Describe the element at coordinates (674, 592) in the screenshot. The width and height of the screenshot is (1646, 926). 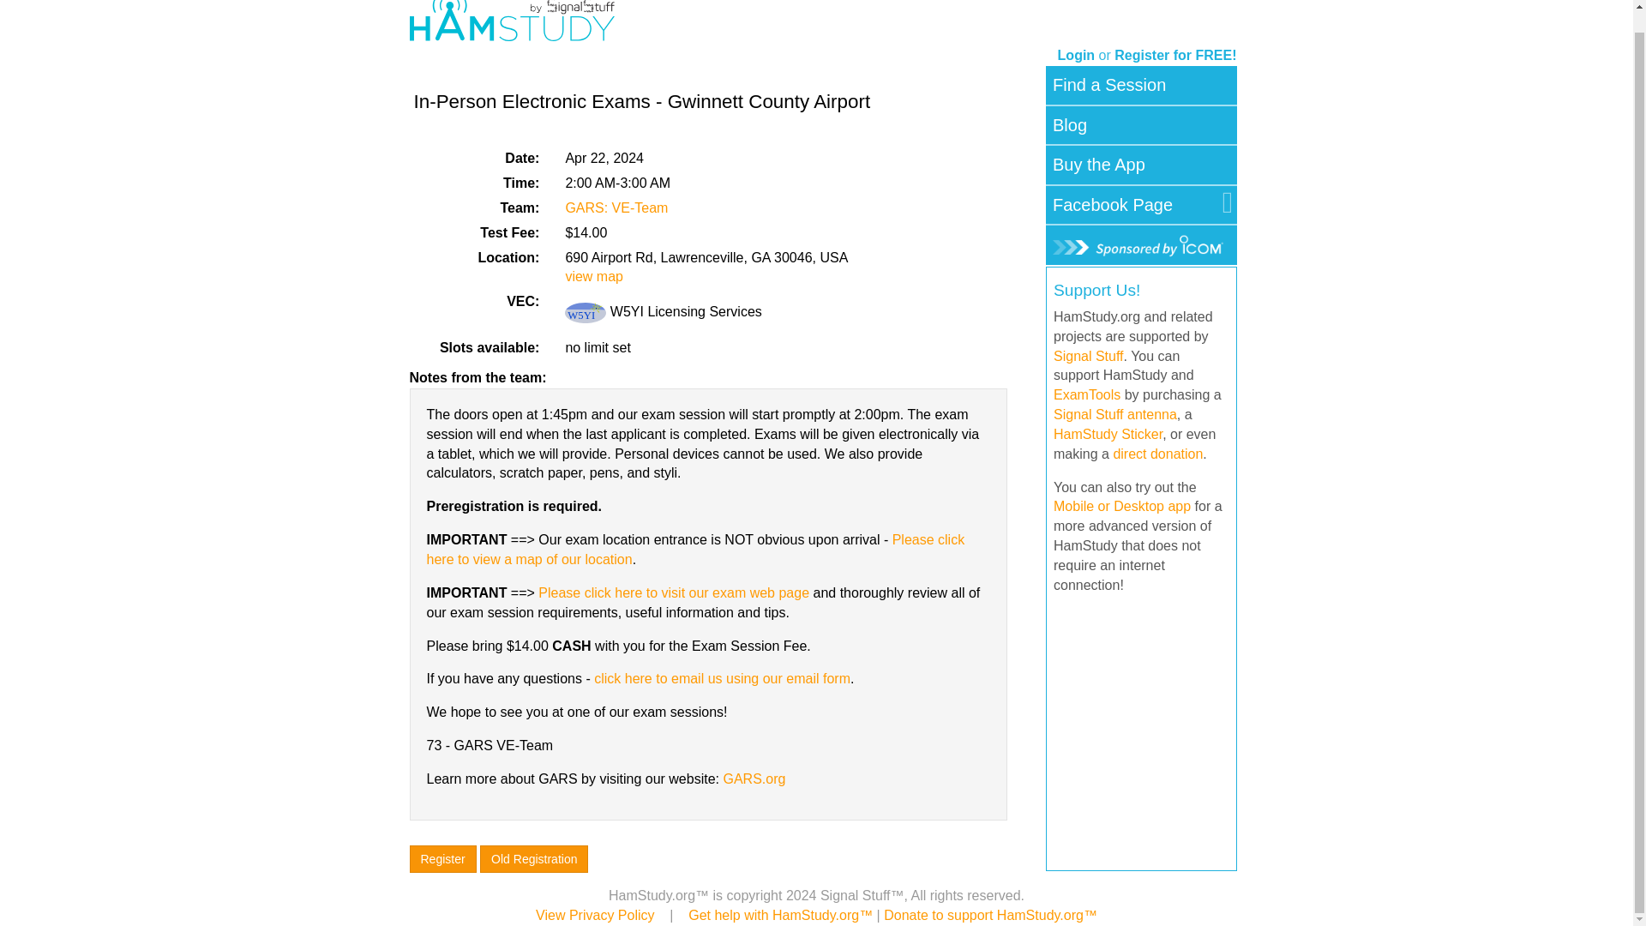
I see `Please click here to visit our exam web page` at that location.